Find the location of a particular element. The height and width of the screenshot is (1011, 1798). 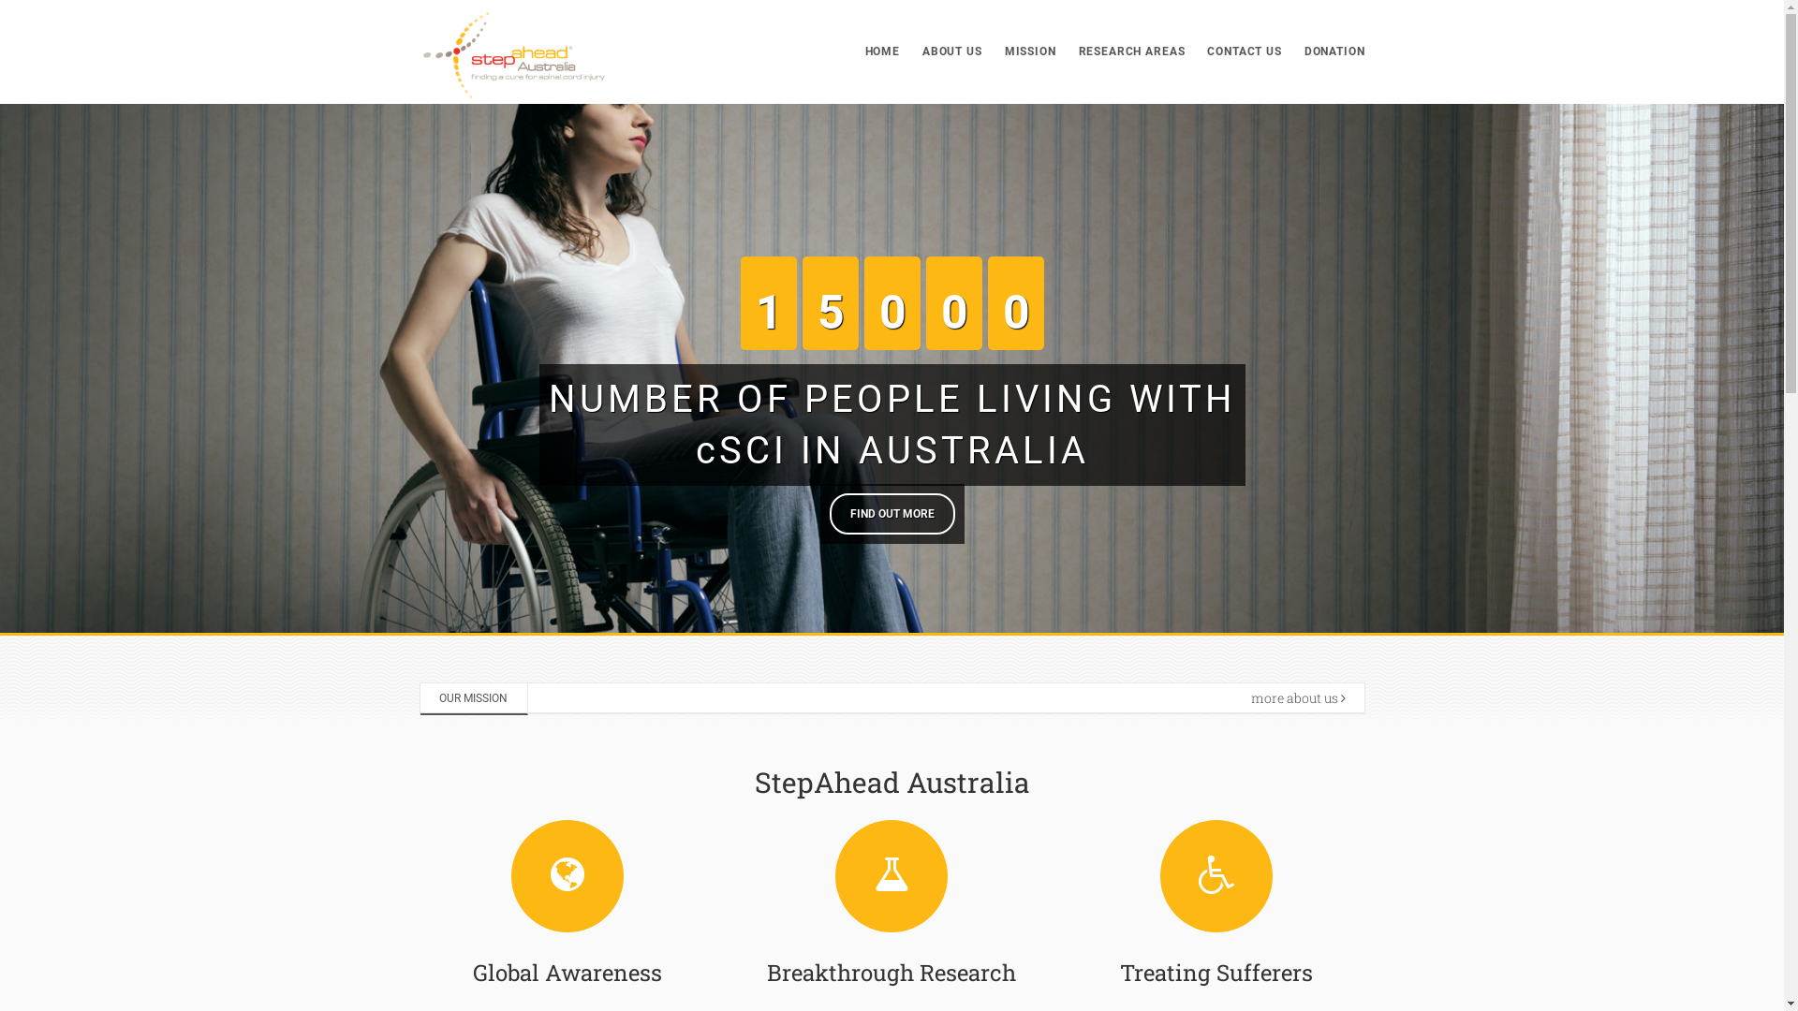

HOME is located at coordinates (882, 52).